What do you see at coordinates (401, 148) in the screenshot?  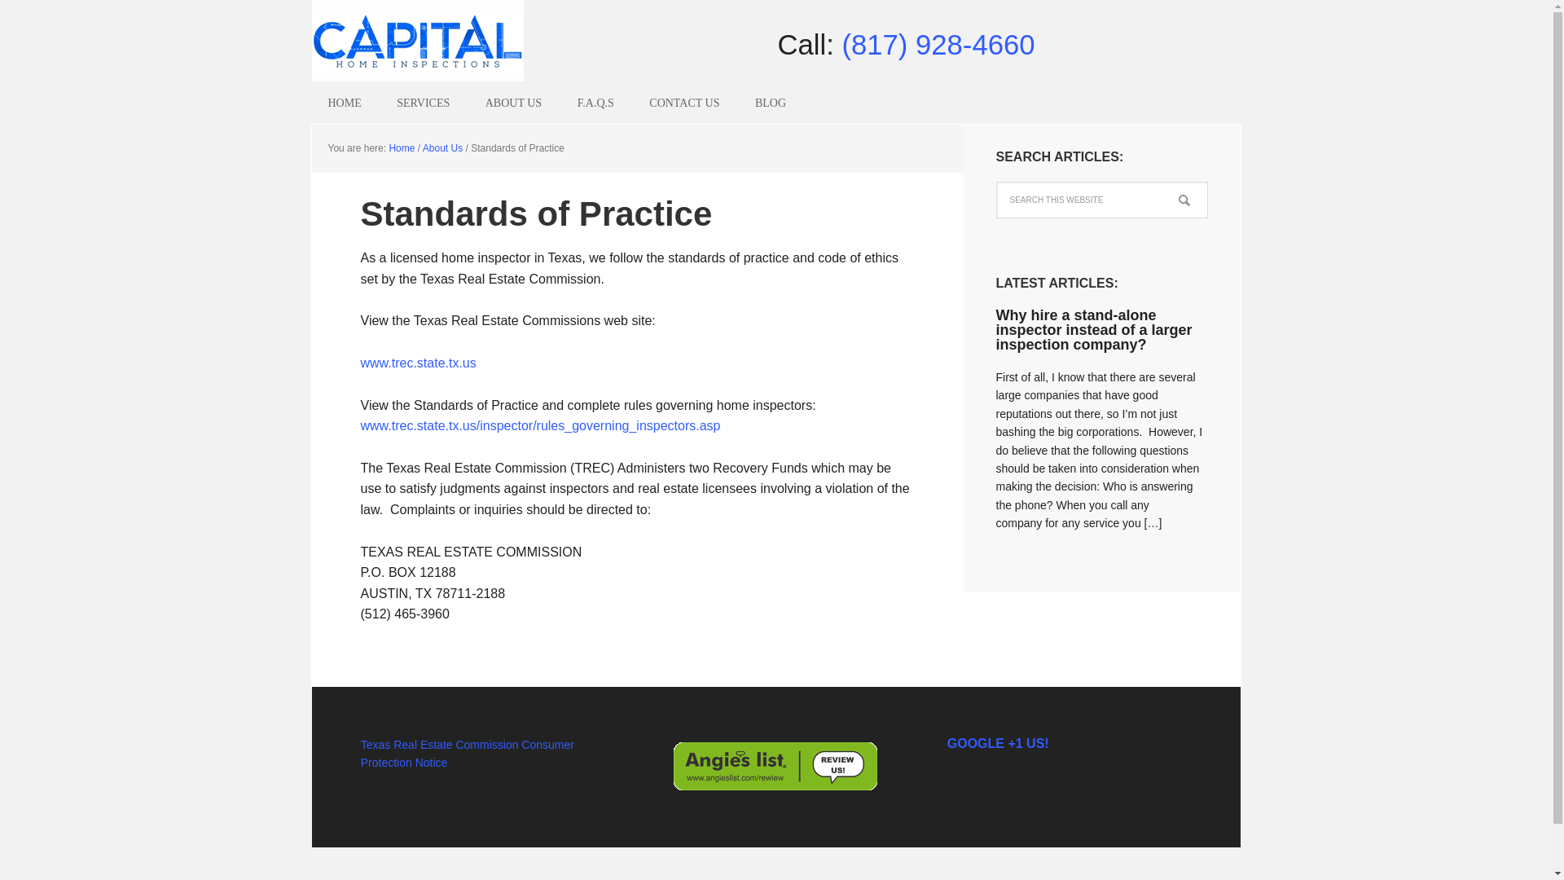 I see `Home` at bounding box center [401, 148].